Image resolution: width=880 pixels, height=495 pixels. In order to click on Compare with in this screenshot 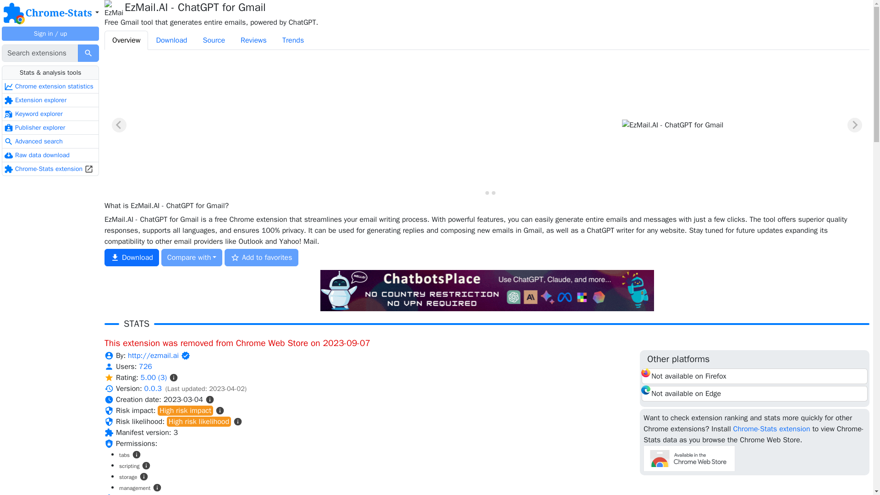, I will do `click(192, 258)`.